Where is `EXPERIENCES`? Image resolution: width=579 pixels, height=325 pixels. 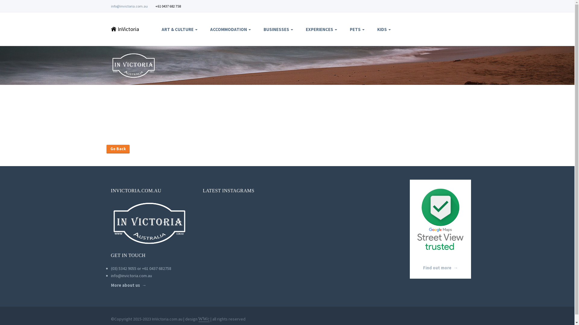 EXPERIENCES is located at coordinates (321, 29).